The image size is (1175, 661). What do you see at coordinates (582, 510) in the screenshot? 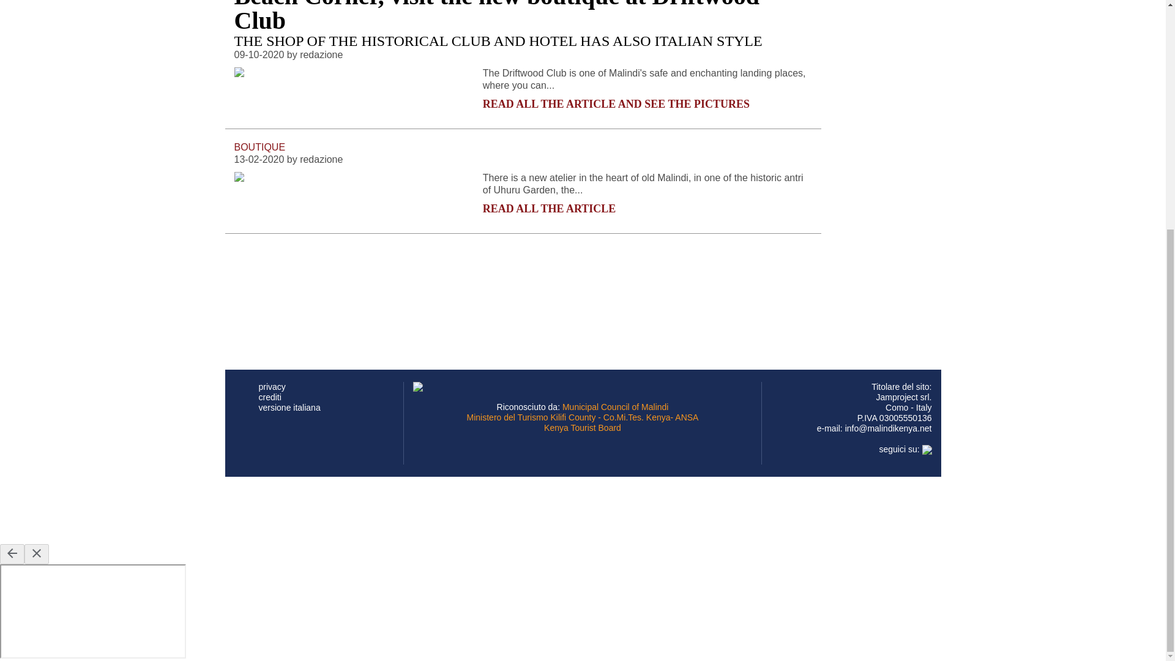
I see `Advertisement` at bounding box center [582, 510].